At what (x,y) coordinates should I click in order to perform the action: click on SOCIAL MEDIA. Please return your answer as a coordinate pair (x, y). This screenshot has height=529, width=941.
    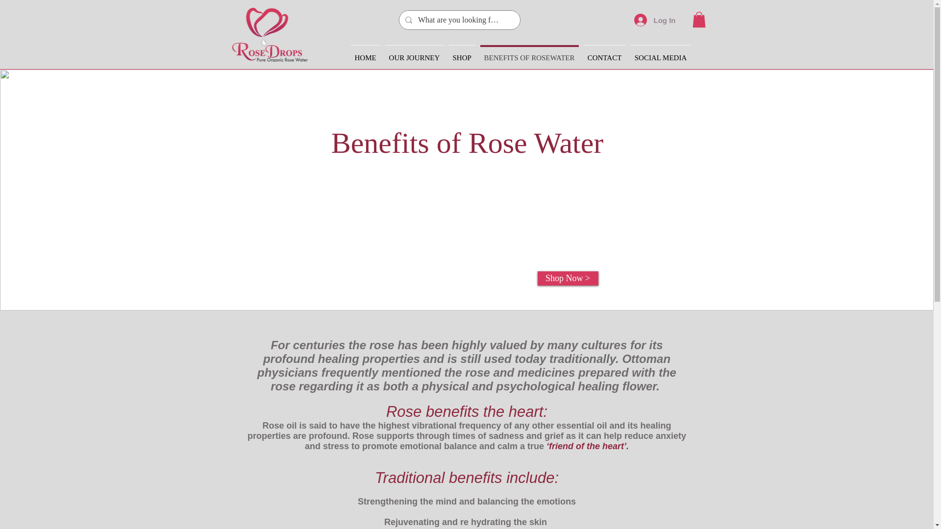
    Looking at the image, I should click on (661, 53).